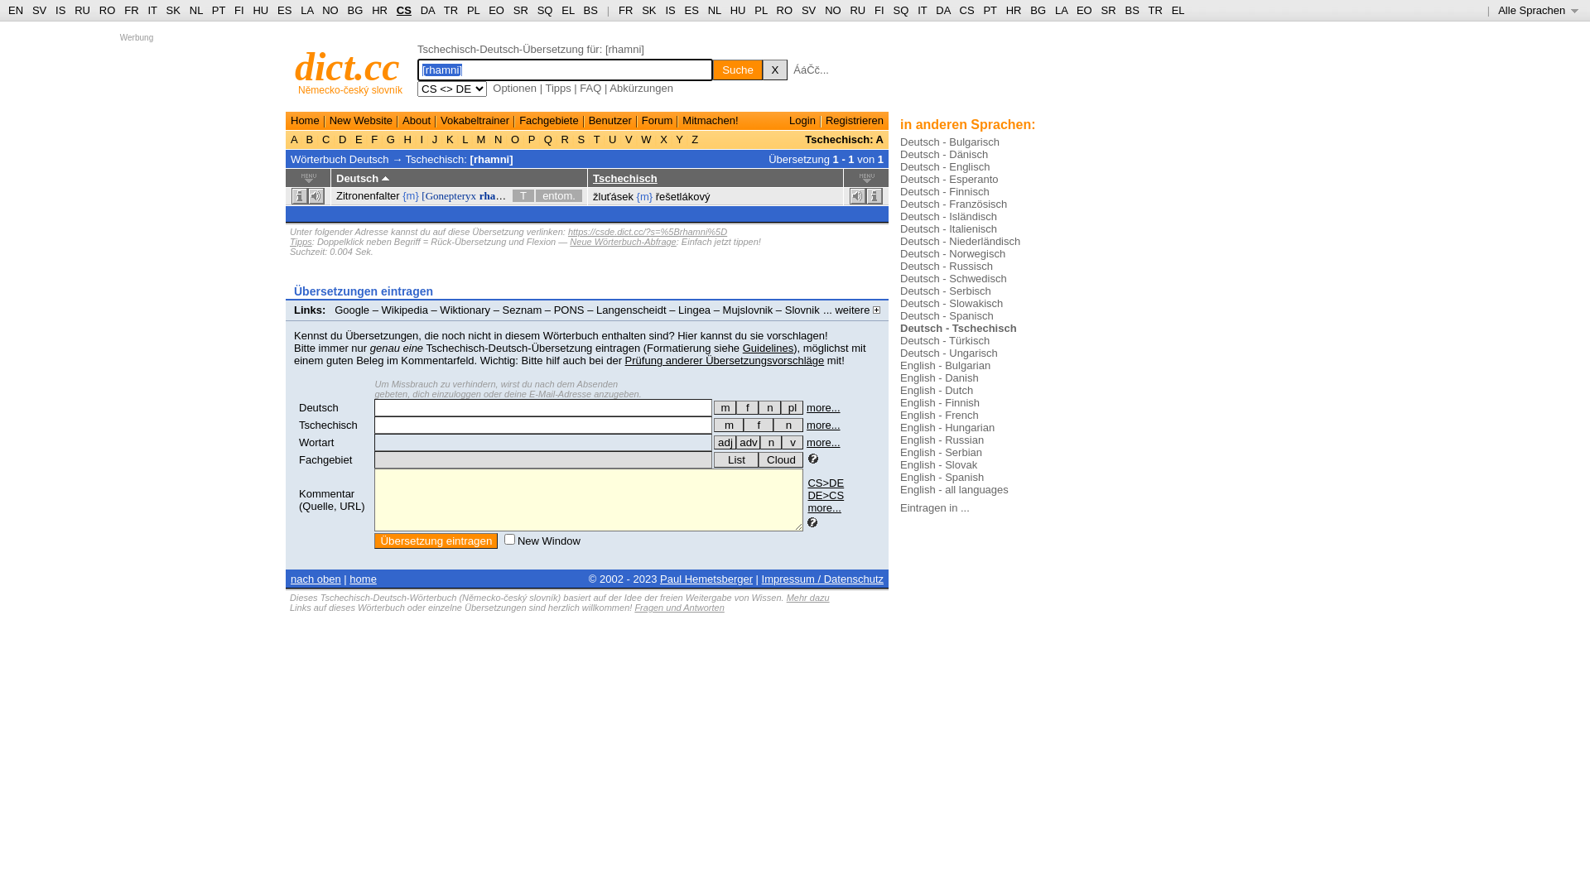  What do you see at coordinates (319, 407) in the screenshot?
I see `Deutsch` at bounding box center [319, 407].